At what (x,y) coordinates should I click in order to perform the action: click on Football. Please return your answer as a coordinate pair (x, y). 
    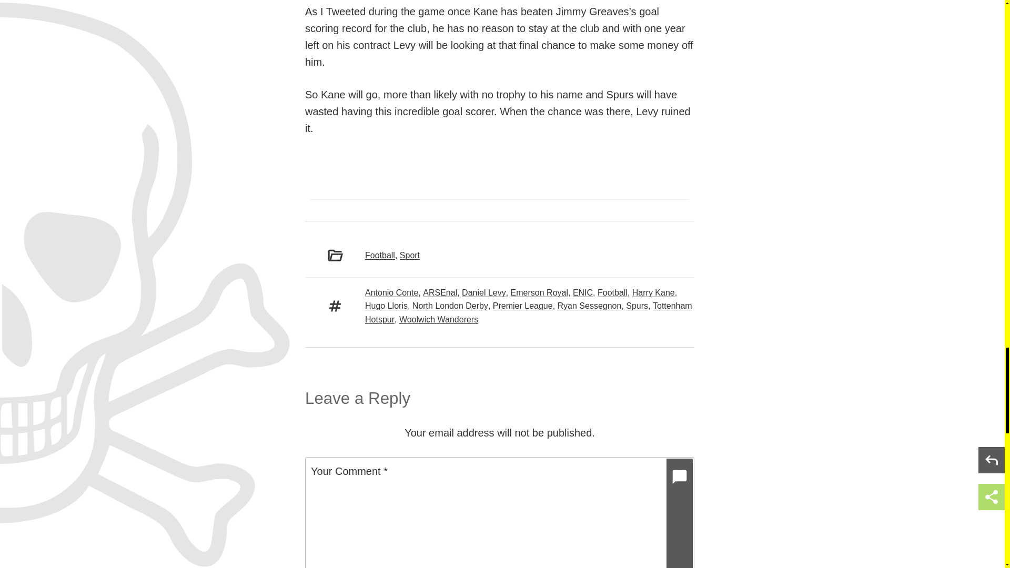
    Looking at the image, I should click on (612, 292).